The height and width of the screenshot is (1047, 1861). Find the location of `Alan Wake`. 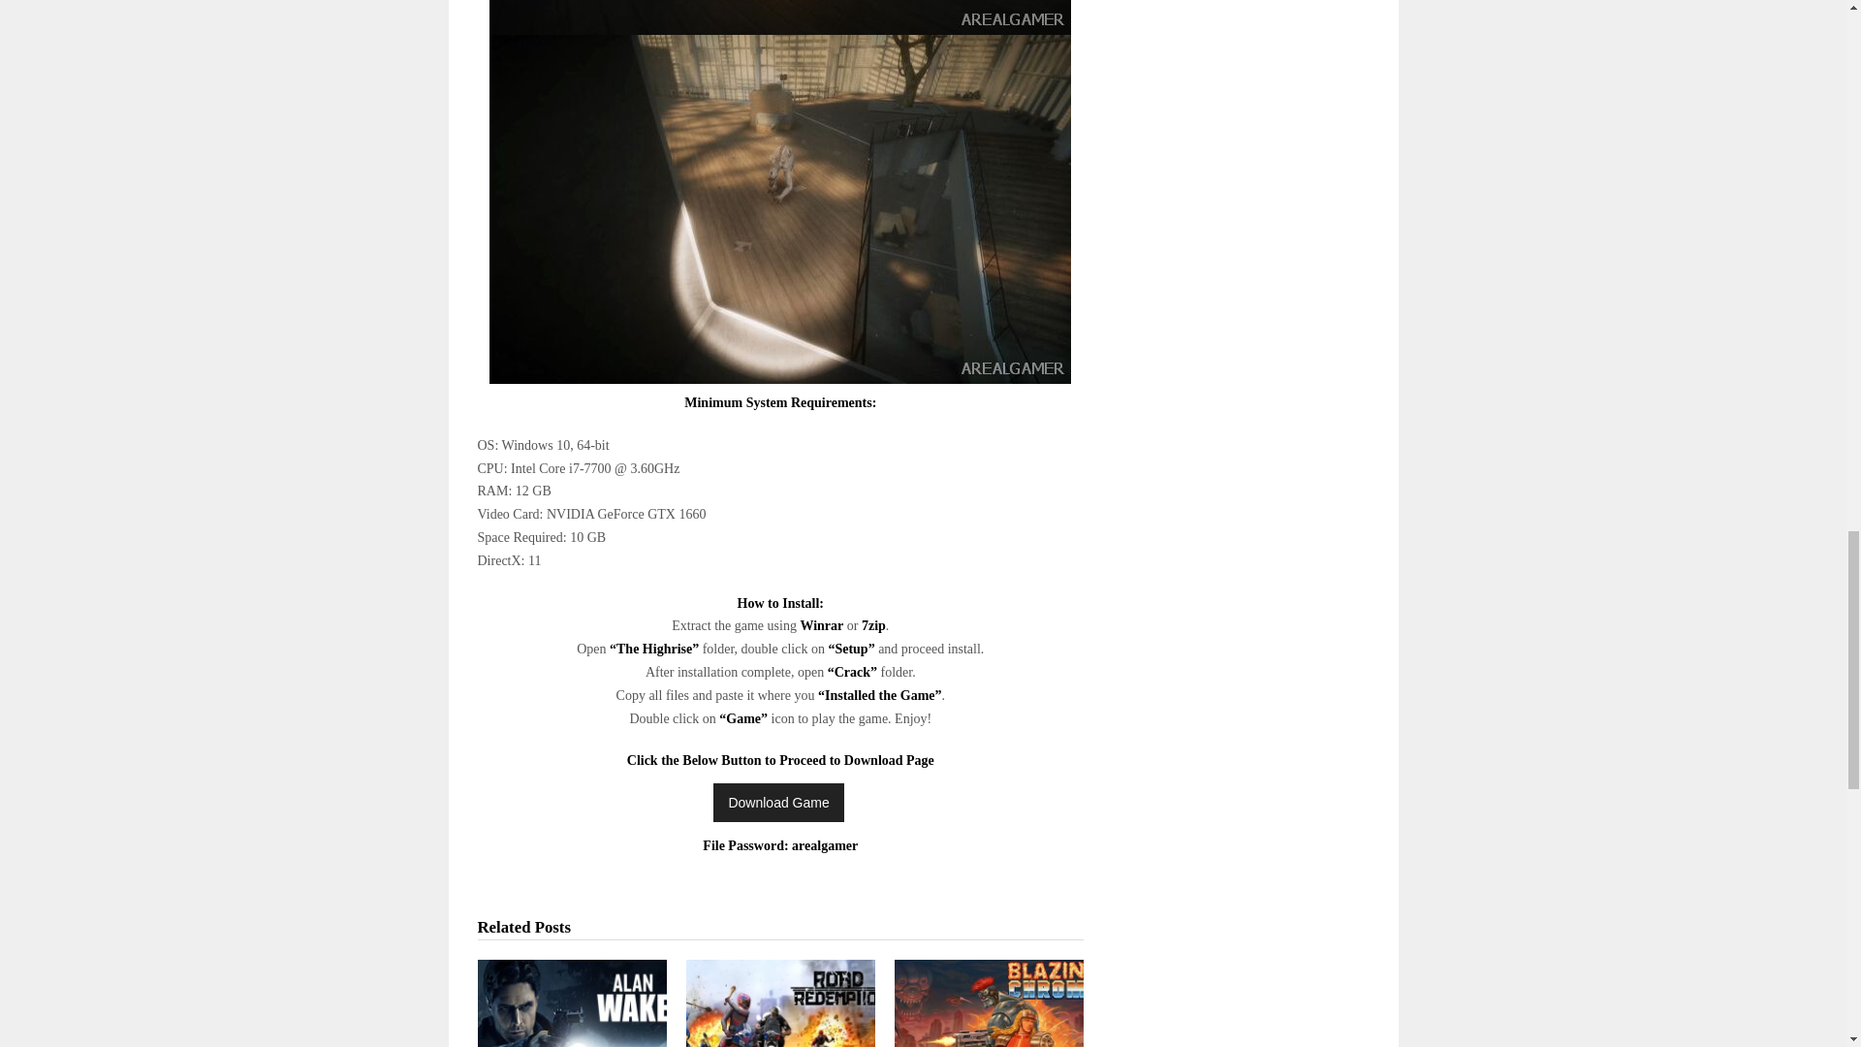

Alan Wake is located at coordinates (571, 1003).